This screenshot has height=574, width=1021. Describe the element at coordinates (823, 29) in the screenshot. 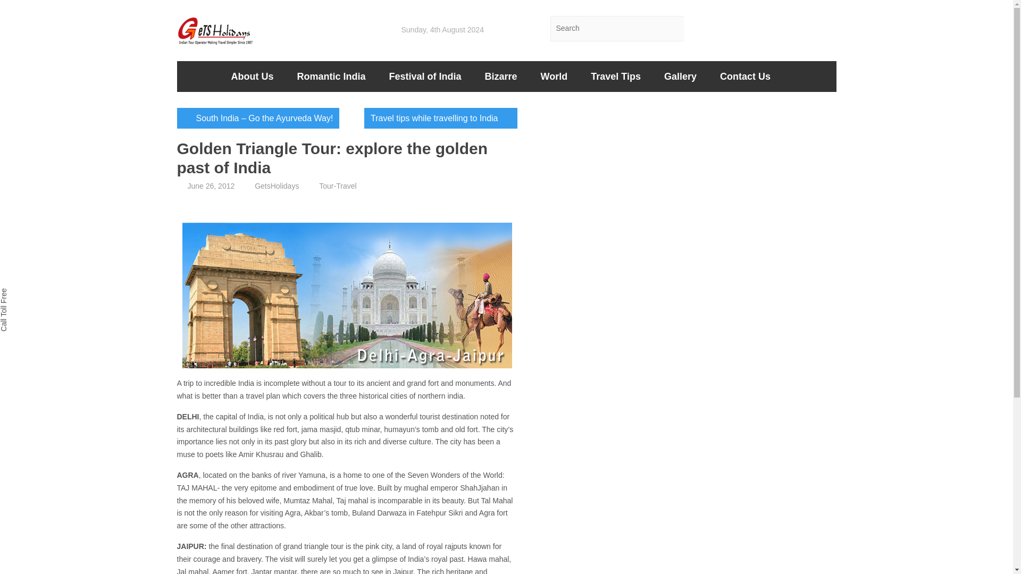

I see `RSS` at that location.